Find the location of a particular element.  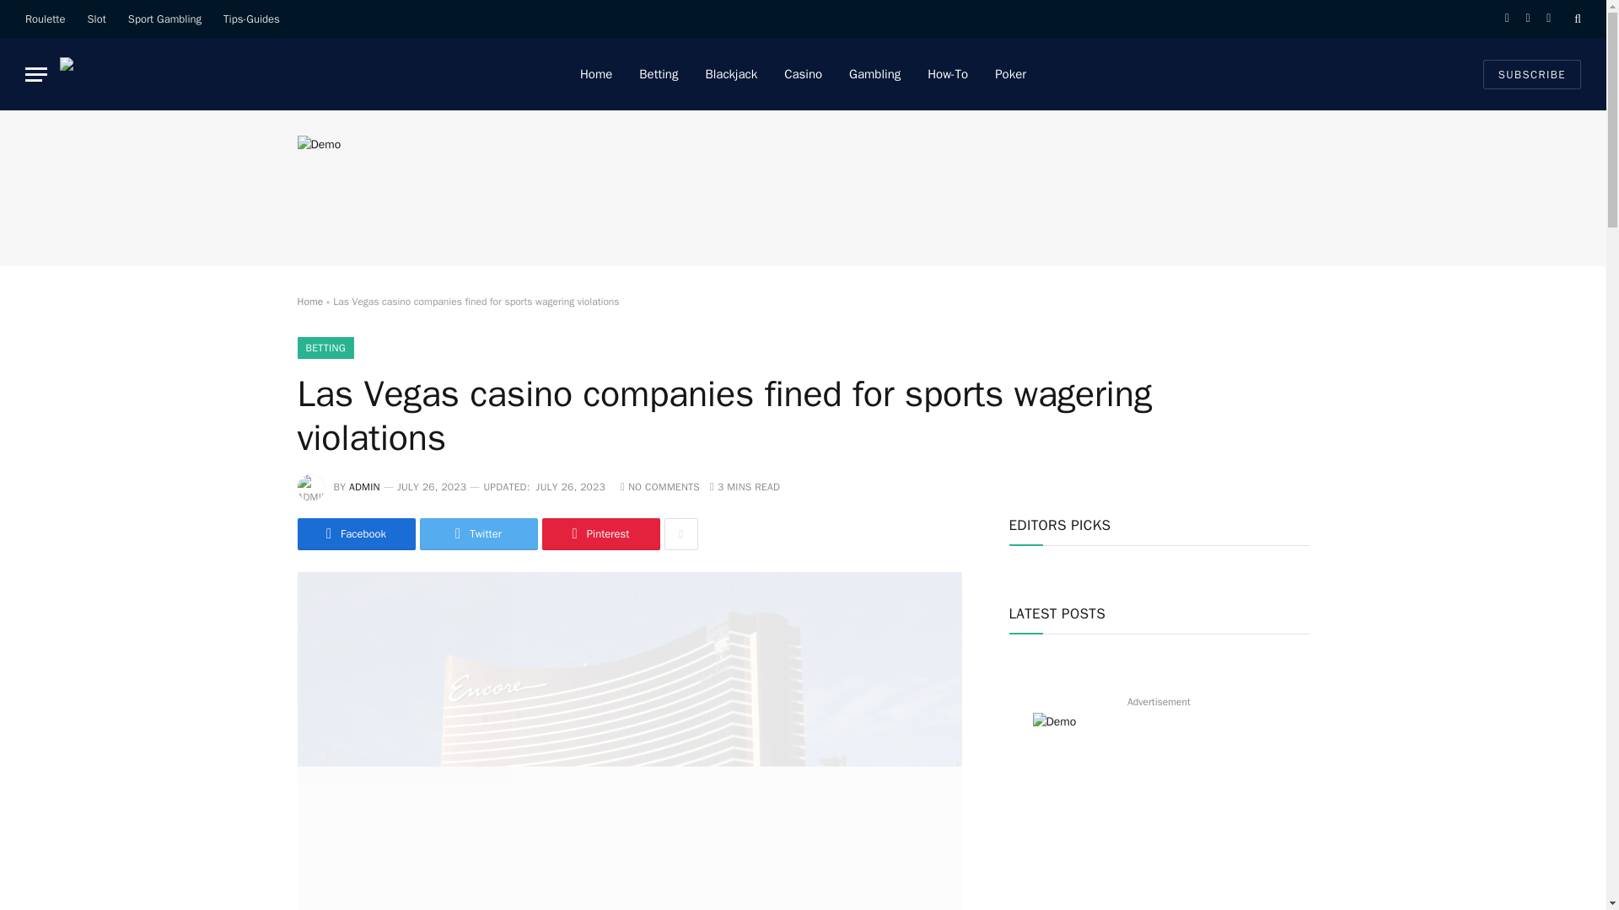

Betting is located at coordinates (658, 74).